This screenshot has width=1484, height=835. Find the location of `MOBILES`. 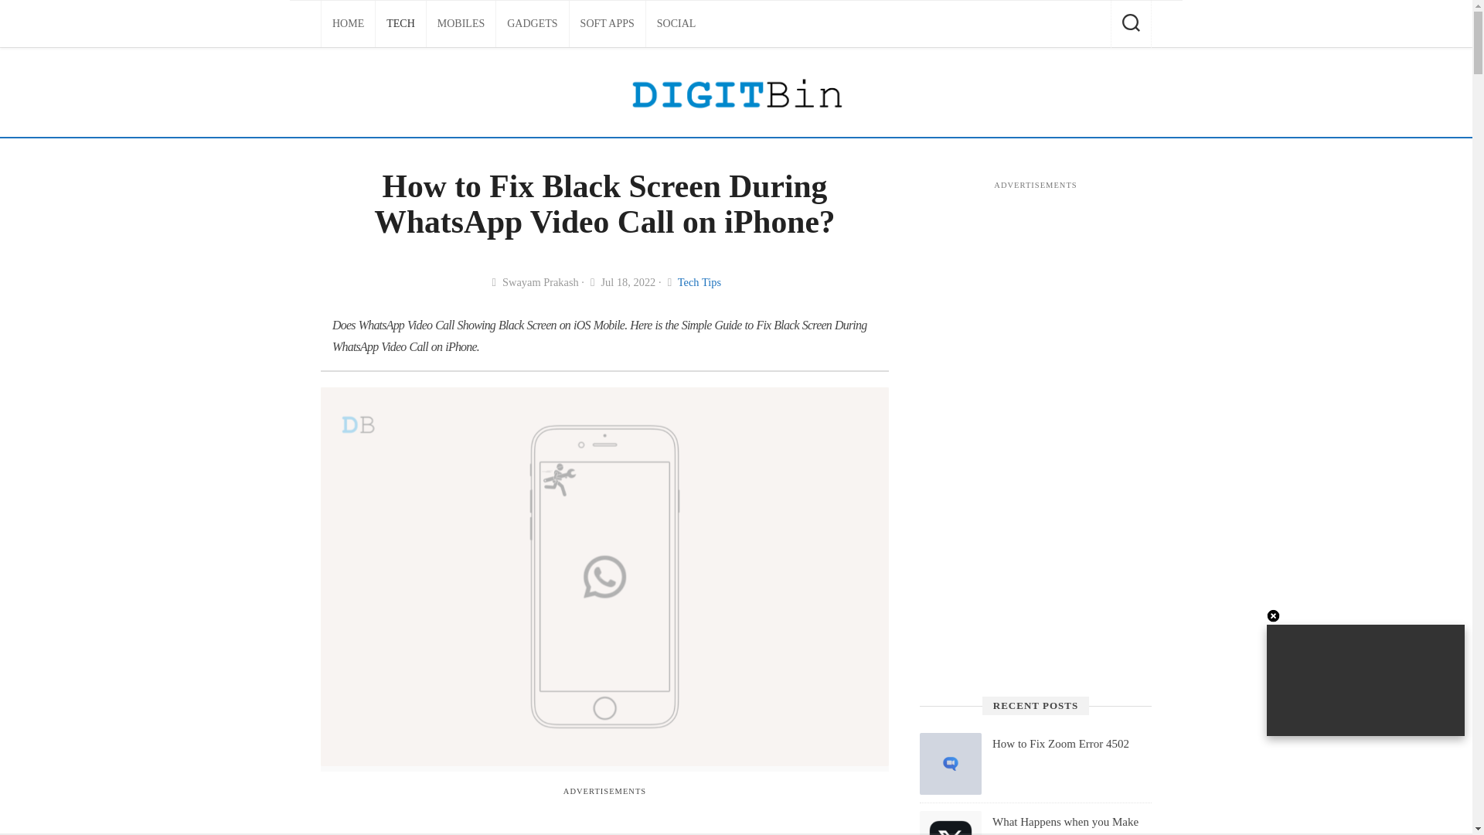

MOBILES is located at coordinates (461, 23).